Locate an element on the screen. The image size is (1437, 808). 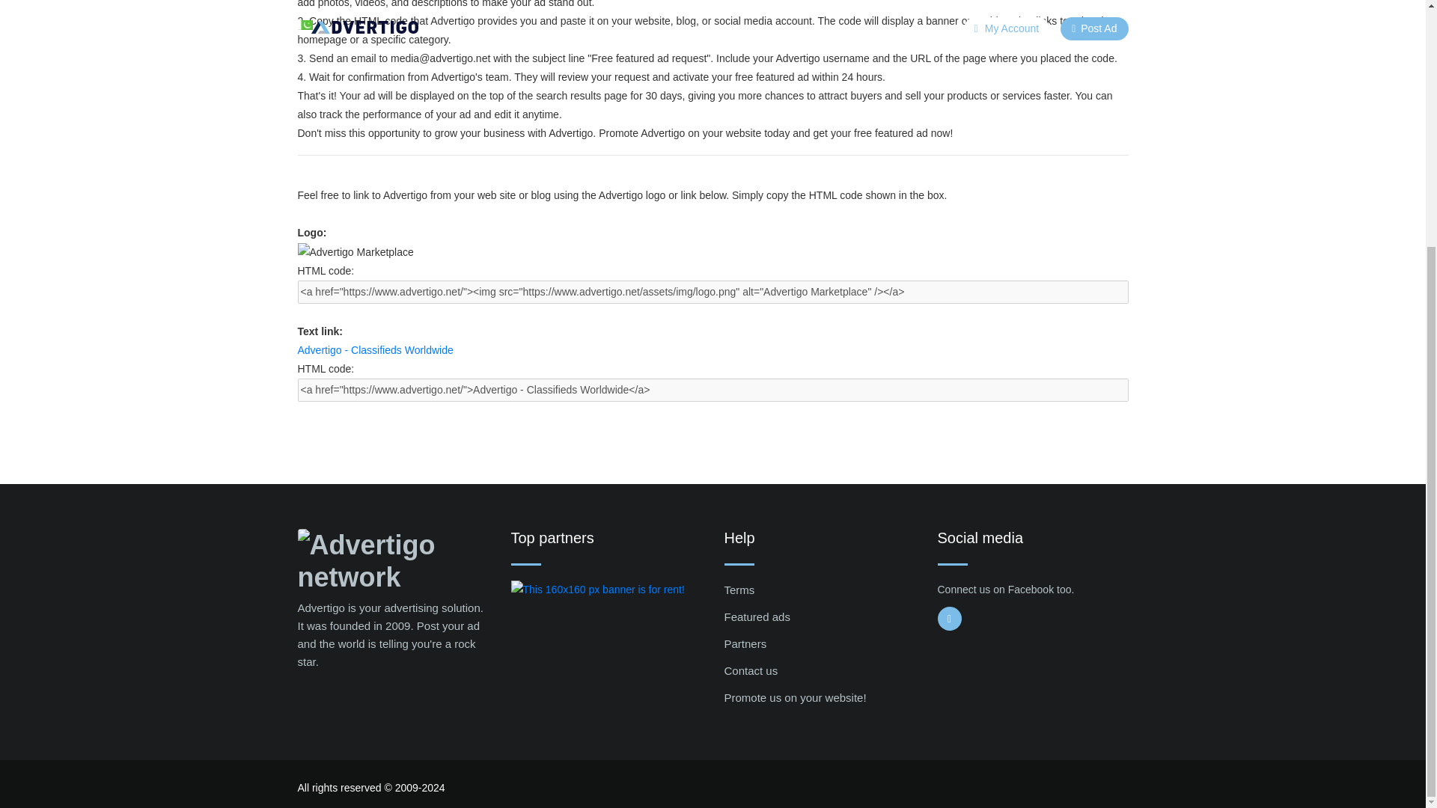
This 160x160 px banner is for rent! is located at coordinates (597, 590).